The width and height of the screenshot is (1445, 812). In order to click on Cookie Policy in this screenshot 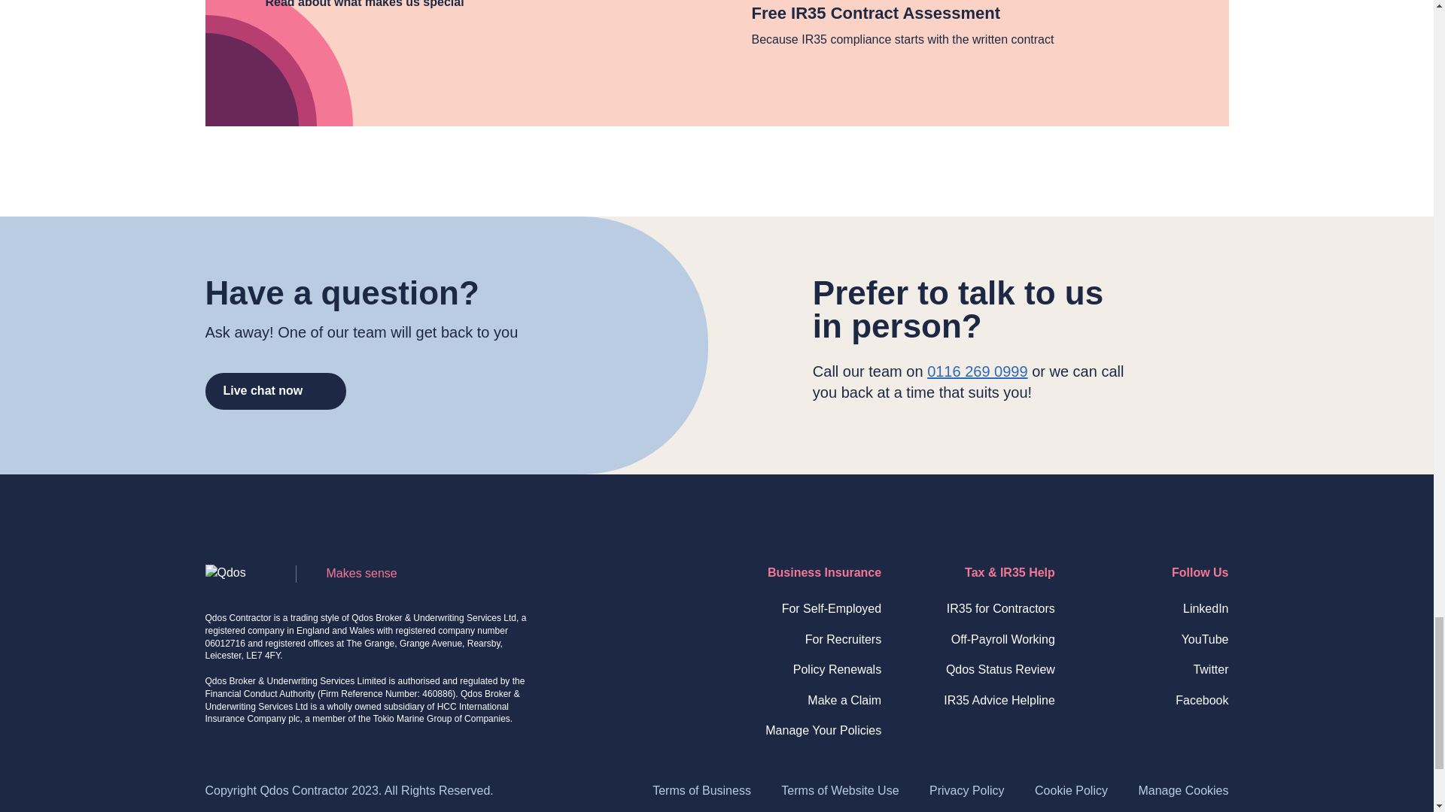, I will do `click(1071, 790)`.